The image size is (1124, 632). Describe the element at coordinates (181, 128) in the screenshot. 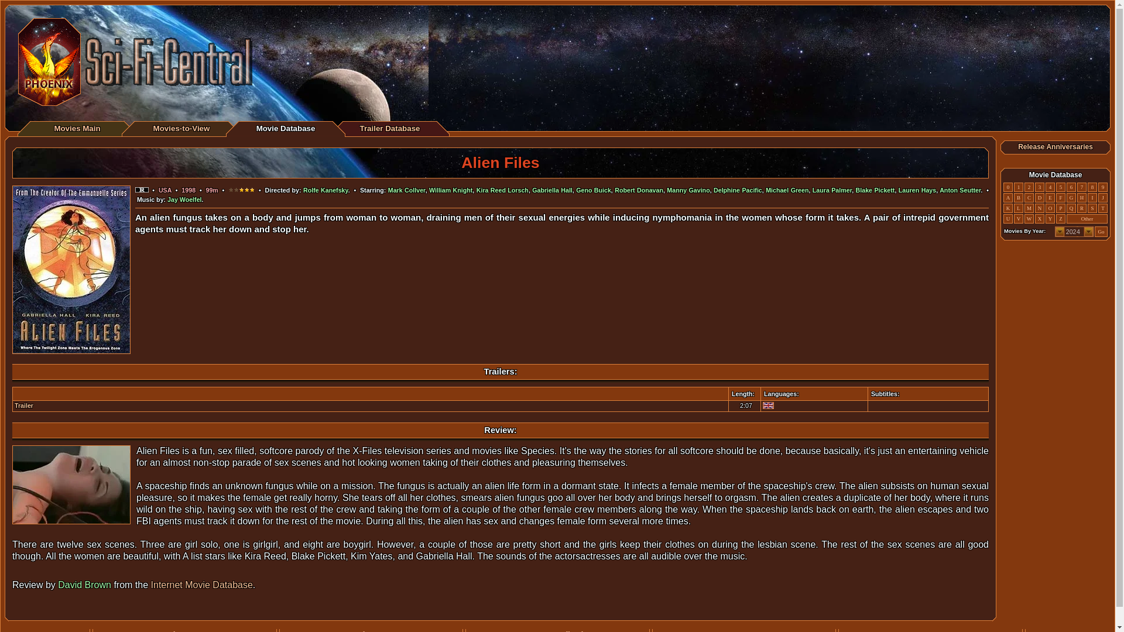

I see `Movies-to-View` at that location.